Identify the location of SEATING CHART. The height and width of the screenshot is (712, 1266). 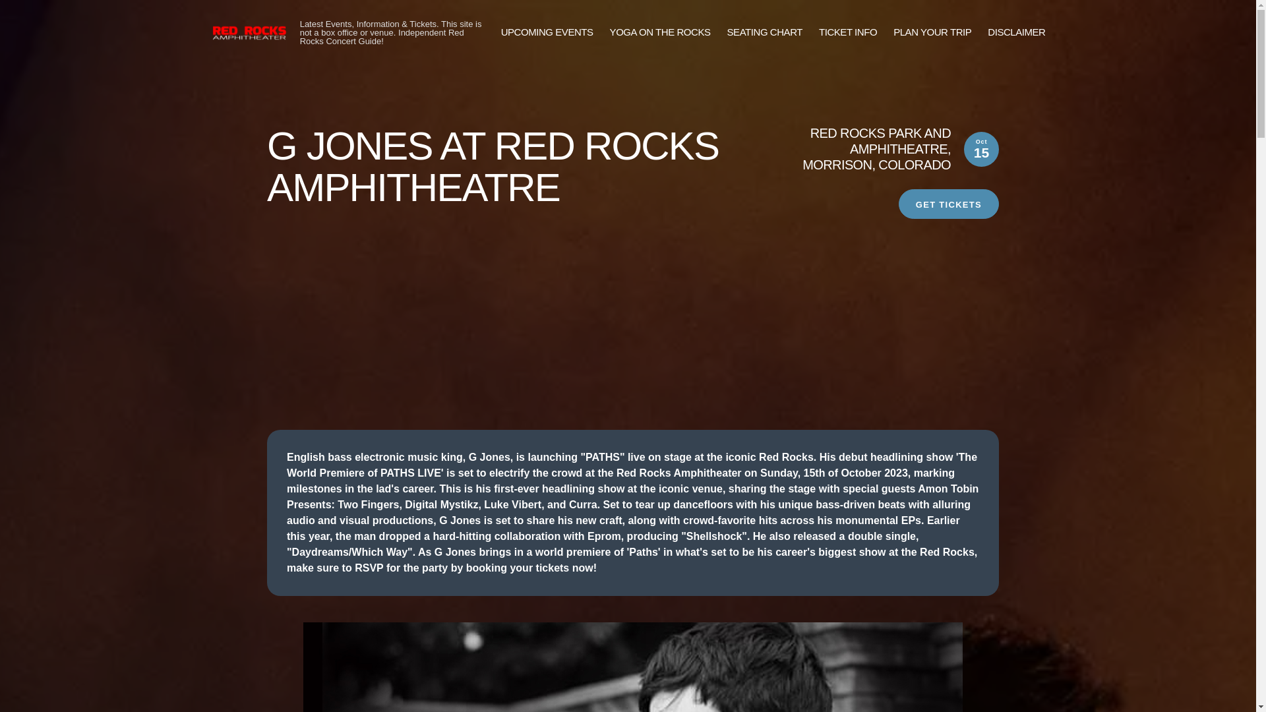
(765, 32).